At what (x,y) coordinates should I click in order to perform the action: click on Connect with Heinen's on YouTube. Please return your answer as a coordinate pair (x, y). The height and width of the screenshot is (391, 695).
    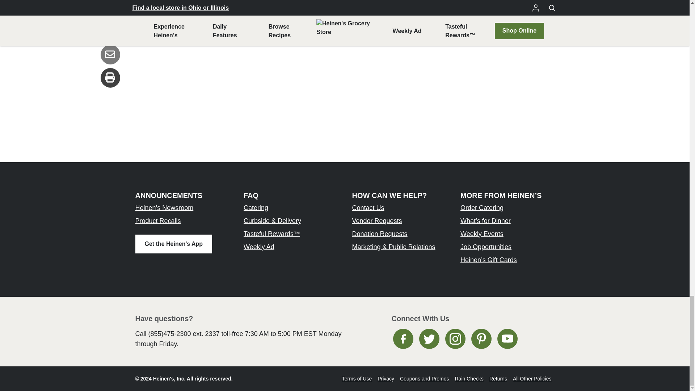
    Looking at the image, I should click on (507, 339).